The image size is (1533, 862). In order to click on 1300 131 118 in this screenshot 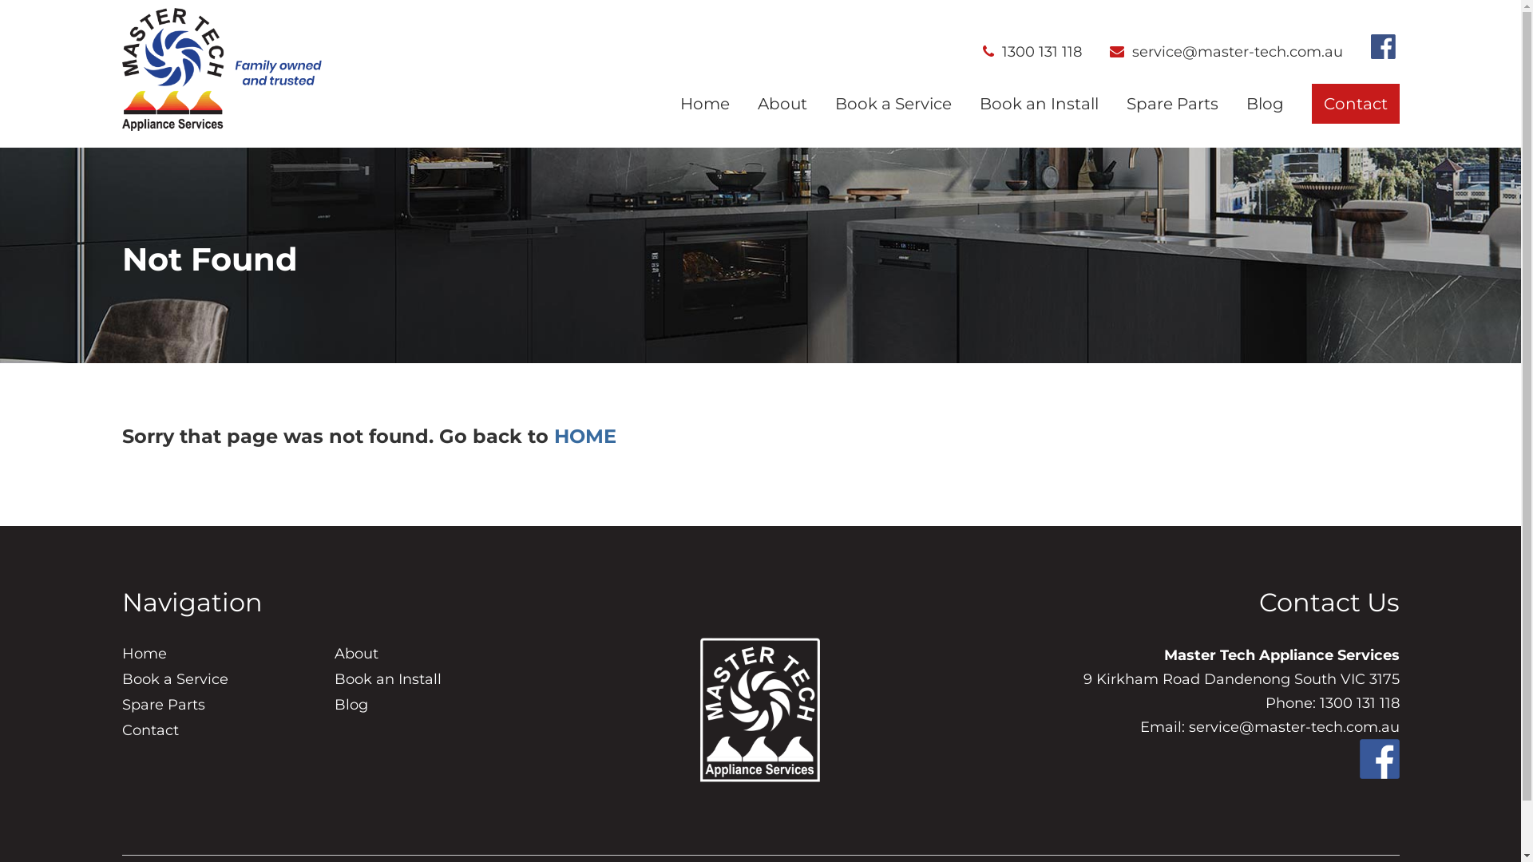, I will do `click(1032, 52)`.